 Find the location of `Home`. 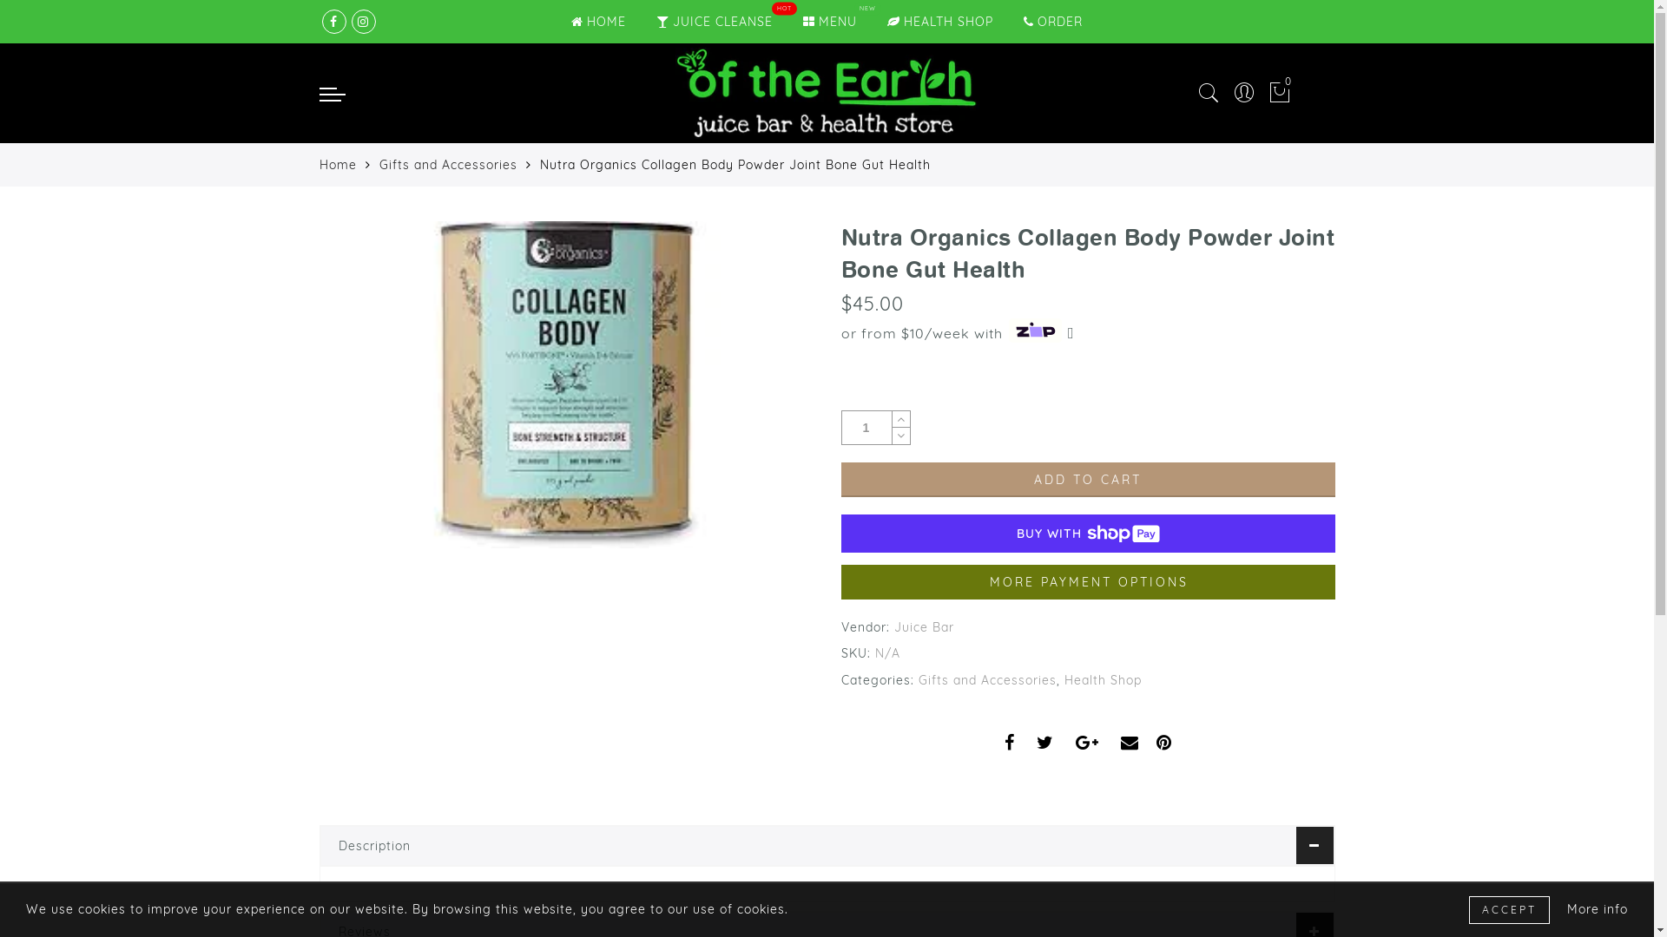

Home is located at coordinates (339, 165).